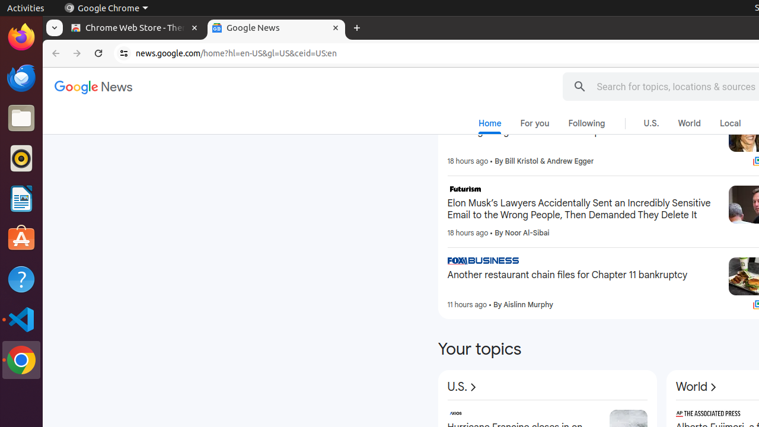 The height and width of the screenshot is (427, 759). What do you see at coordinates (651, 123) in the screenshot?
I see `U.S.` at bounding box center [651, 123].